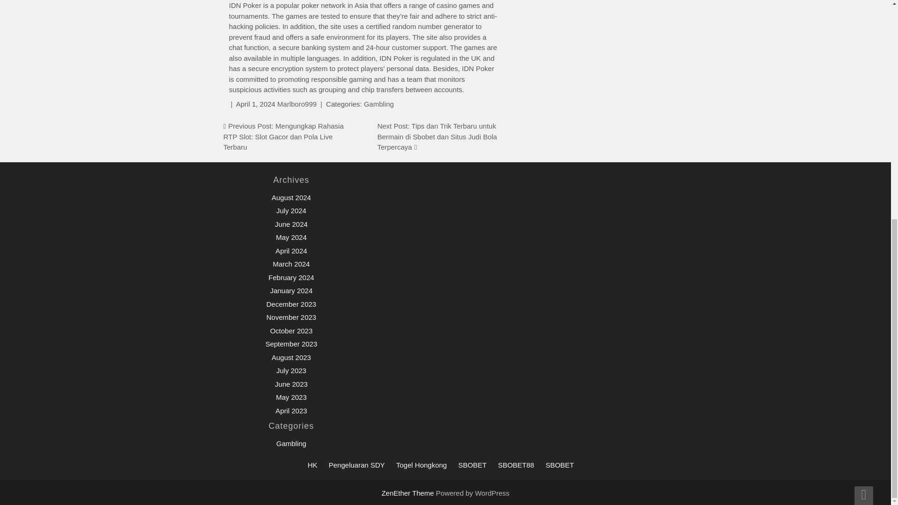 Image resolution: width=898 pixels, height=505 pixels. Describe the element at coordinates (291, 384) in the screenshot. I see `June 2023` at that location.